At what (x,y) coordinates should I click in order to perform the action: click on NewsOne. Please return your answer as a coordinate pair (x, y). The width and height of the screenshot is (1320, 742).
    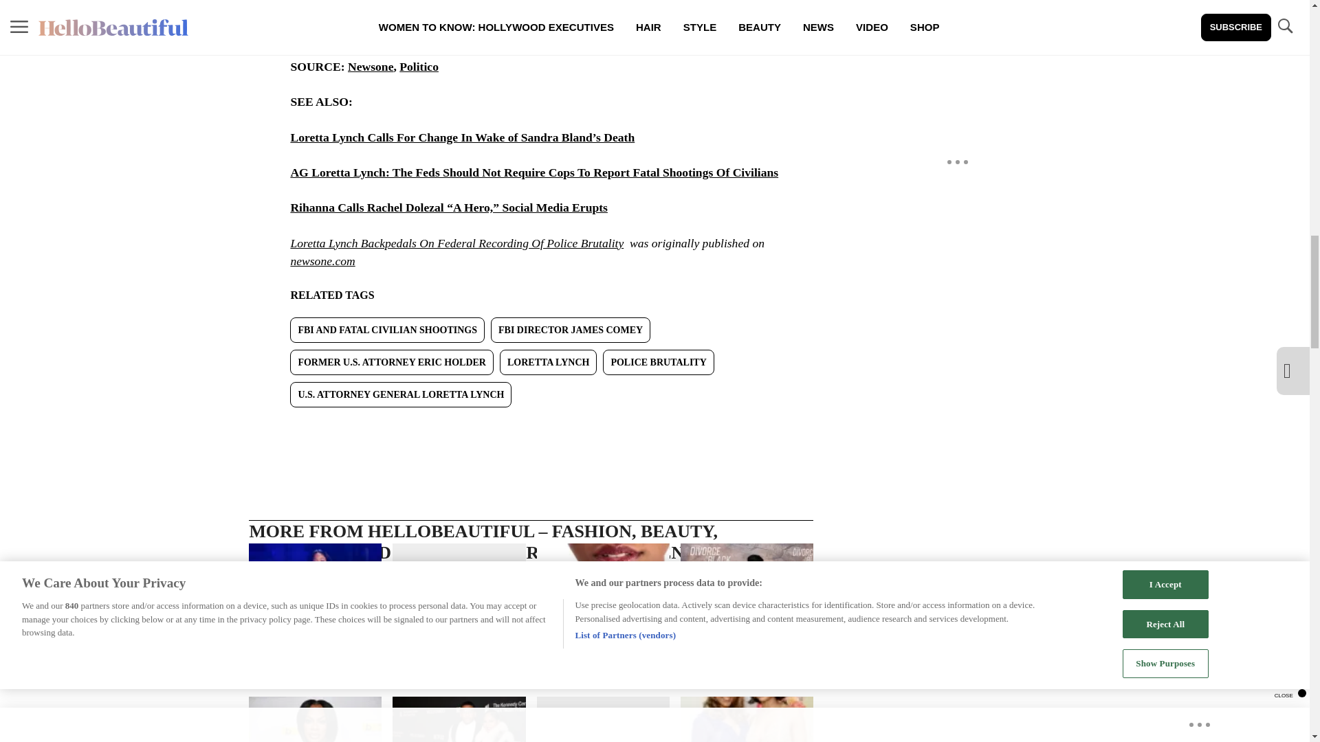
    Looking at the image, I should click on (388, 1).